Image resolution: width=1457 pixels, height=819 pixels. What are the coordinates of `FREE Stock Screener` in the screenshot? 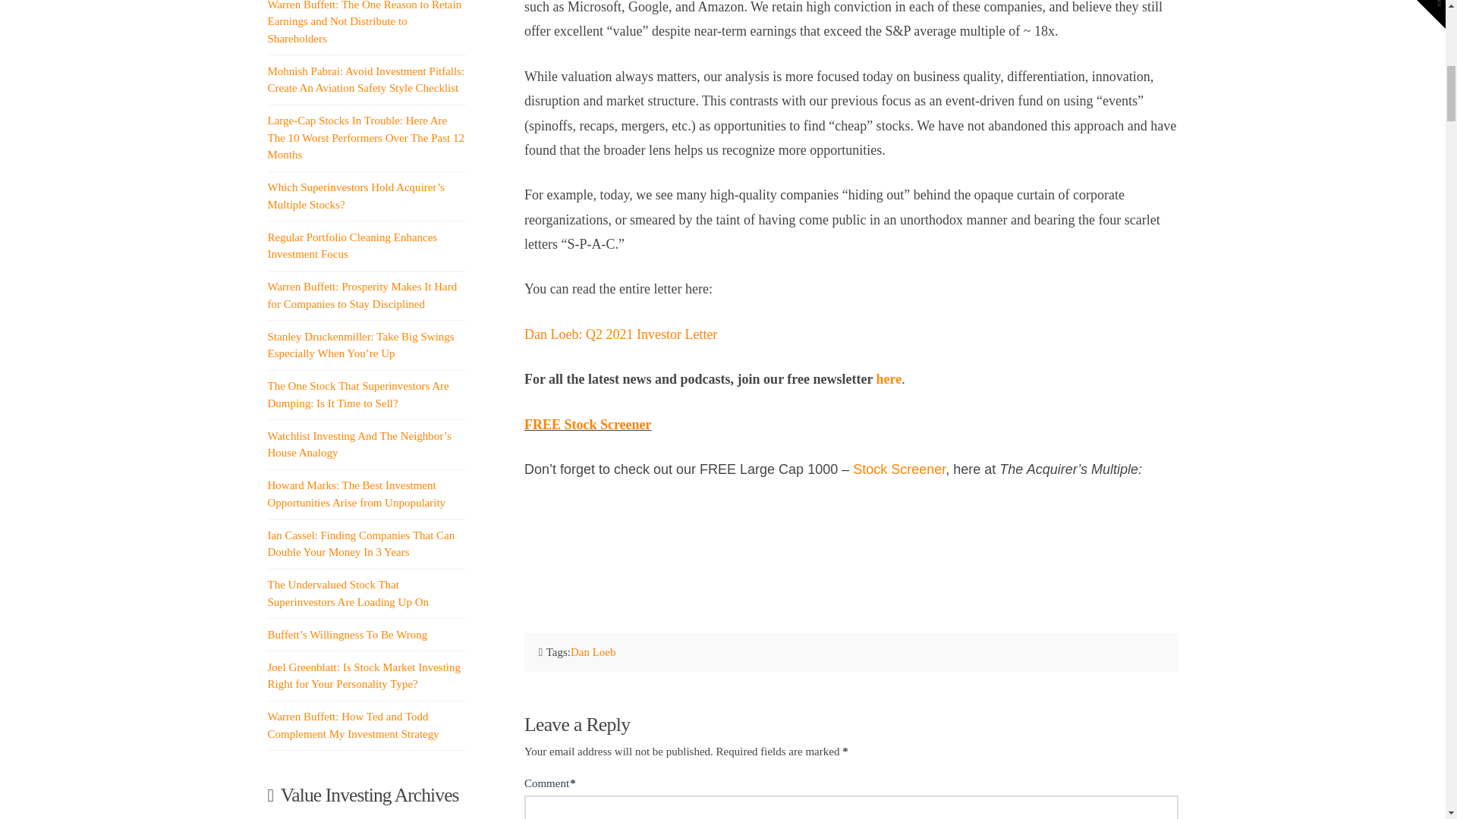 It's located at (587, 425).